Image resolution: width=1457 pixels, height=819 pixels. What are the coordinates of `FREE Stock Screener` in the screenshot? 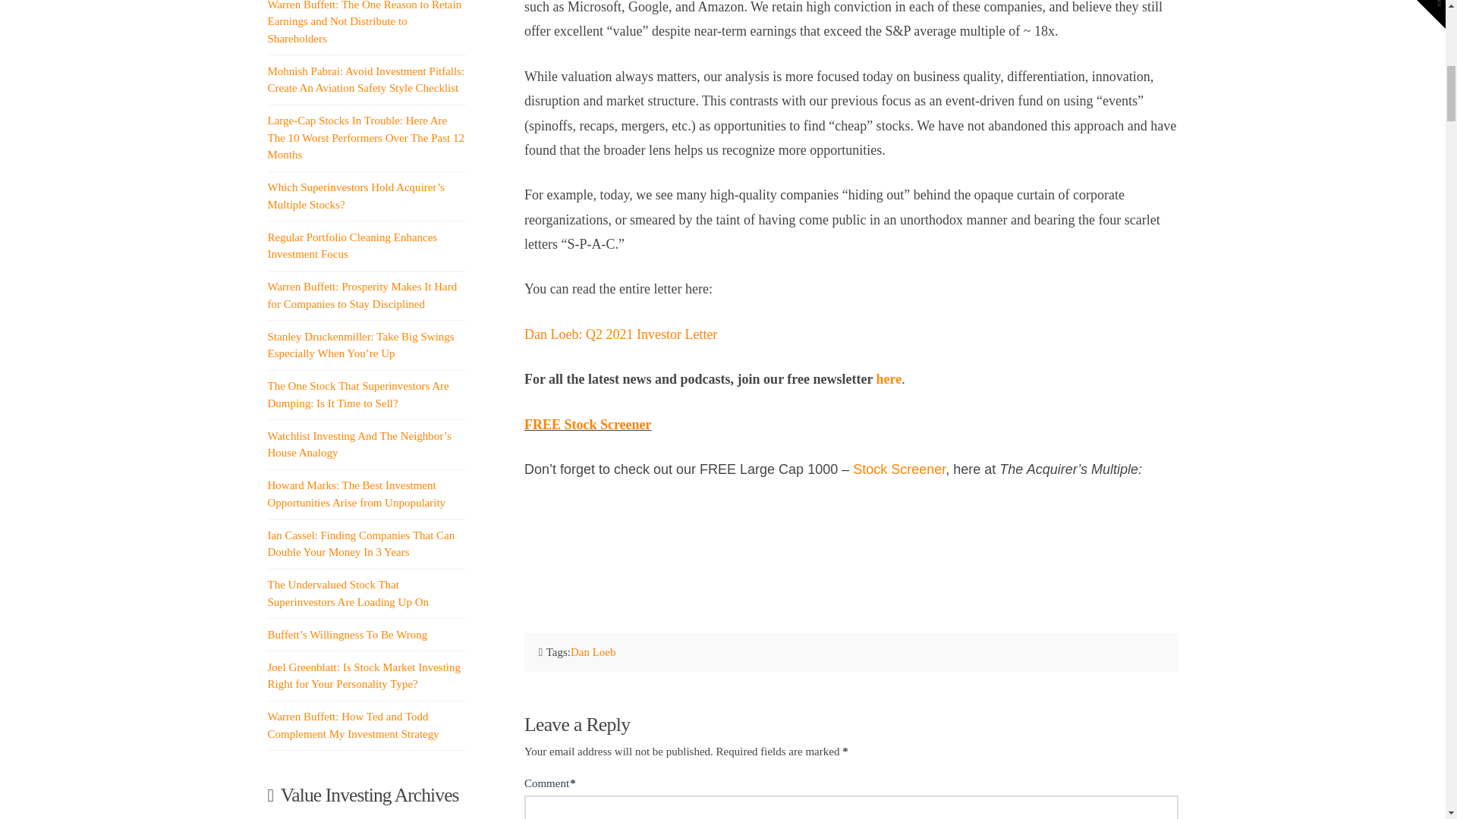 It's located at (587, 425).